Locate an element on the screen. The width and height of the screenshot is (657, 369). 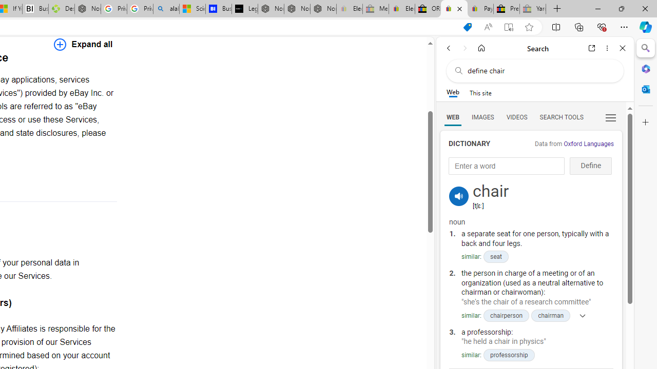
Nordace - My Account is located at coordinates (87, 9).